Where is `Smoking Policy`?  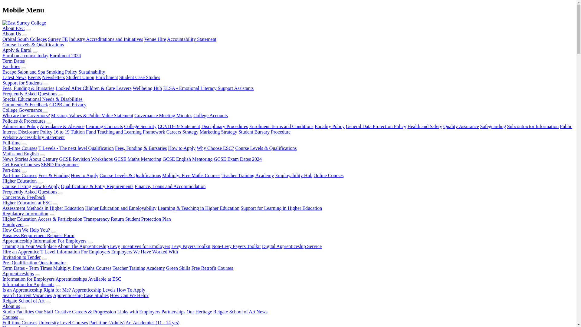 Smoking Policy is located at coordinates (62, 72).